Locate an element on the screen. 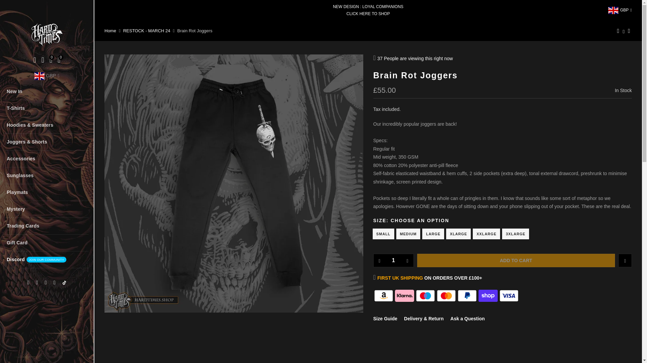 This screenshot has height=363, width=647. Accessories is located at coordinates (47, 159).